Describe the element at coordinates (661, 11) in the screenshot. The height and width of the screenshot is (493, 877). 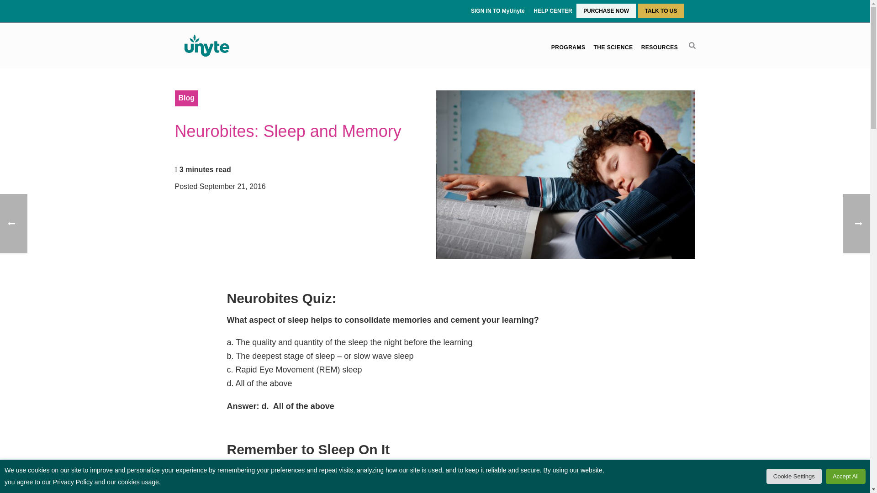
I see `TALK TO US` at that location.